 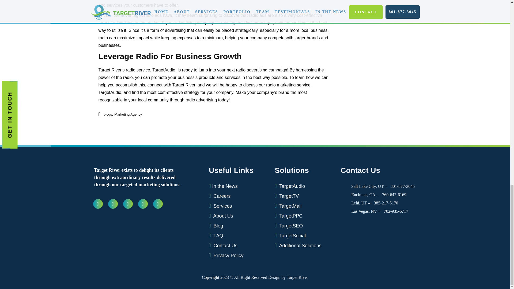 I want to click on blogs, so click(x=108, y=115).